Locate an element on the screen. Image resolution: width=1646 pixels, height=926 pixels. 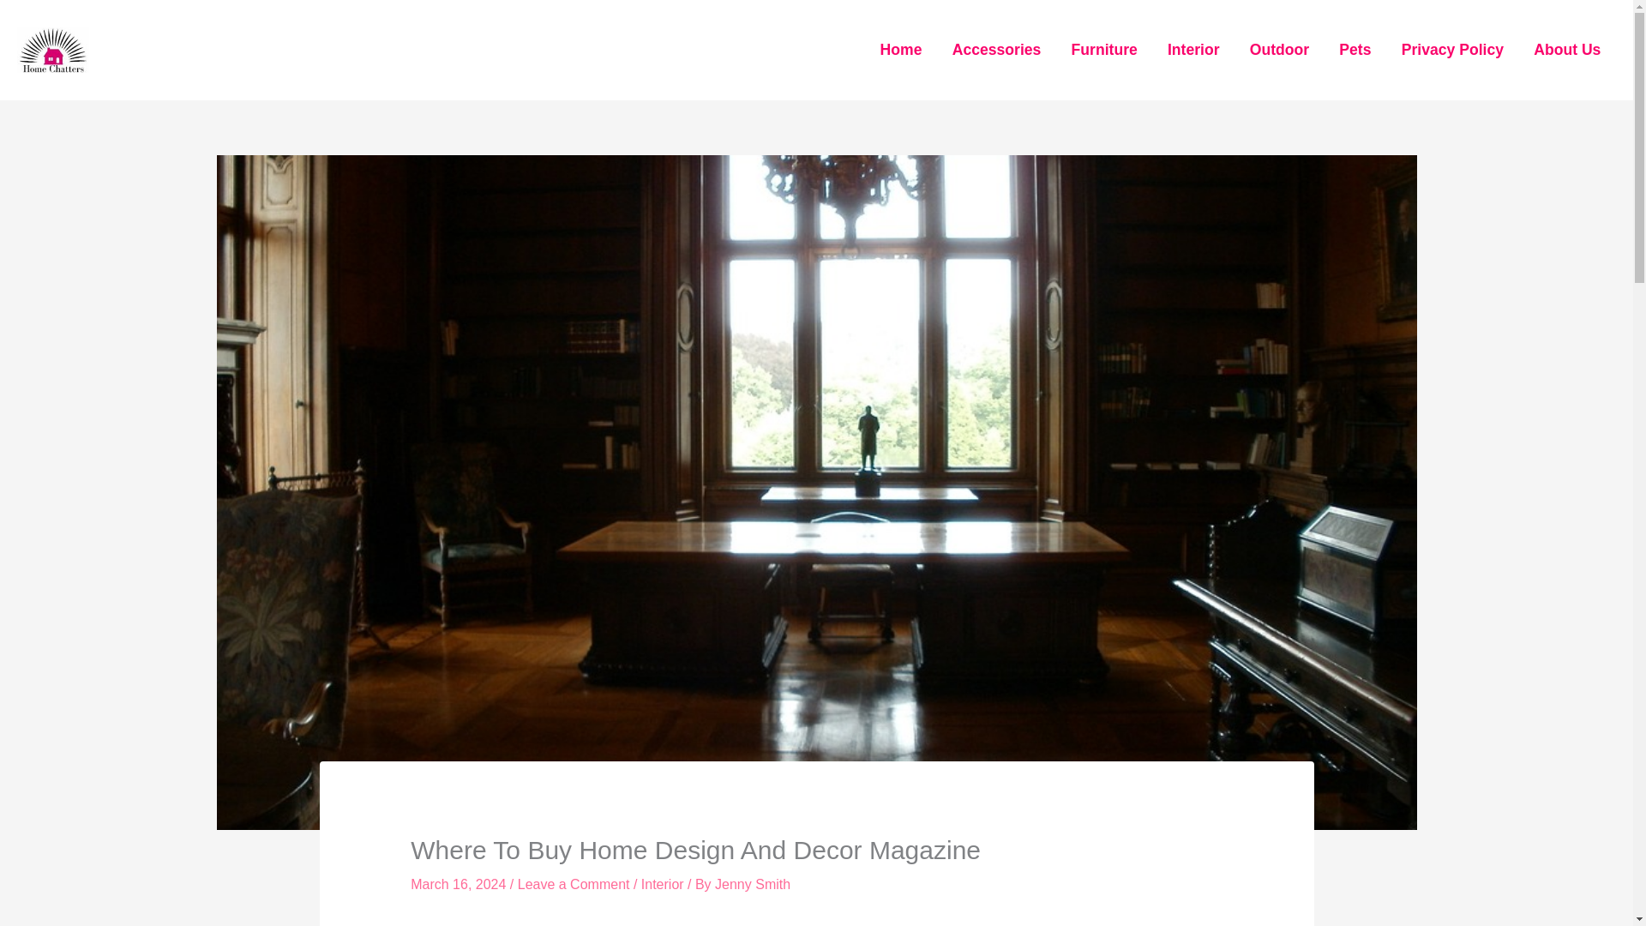
View all posts by Jenny Smith is located at coordinates (752, 884).